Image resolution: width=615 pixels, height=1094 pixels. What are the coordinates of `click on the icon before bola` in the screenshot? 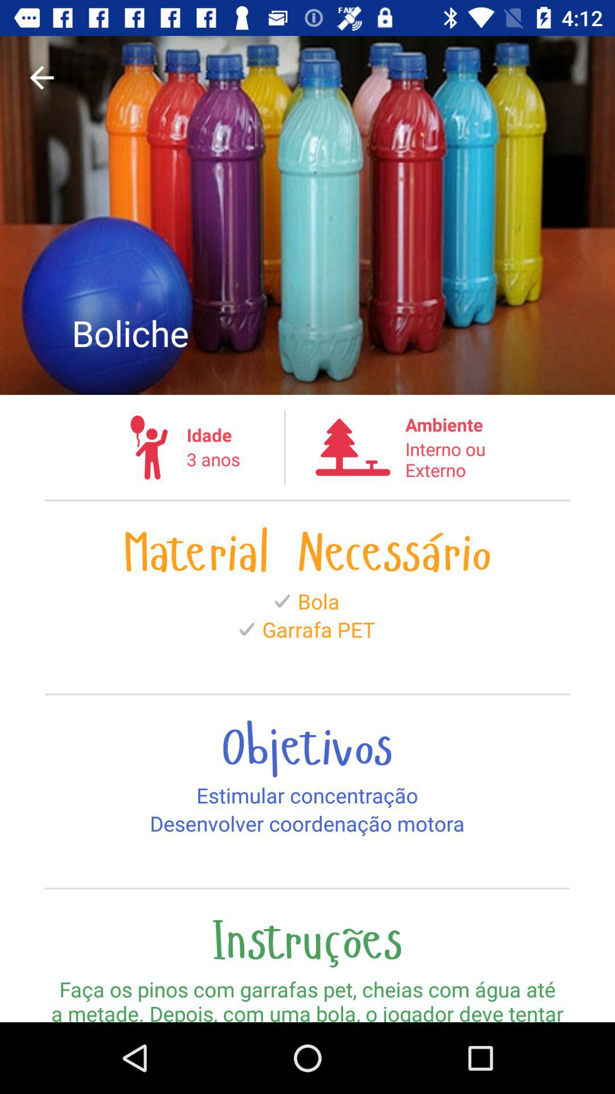 It's located at (282, 601).